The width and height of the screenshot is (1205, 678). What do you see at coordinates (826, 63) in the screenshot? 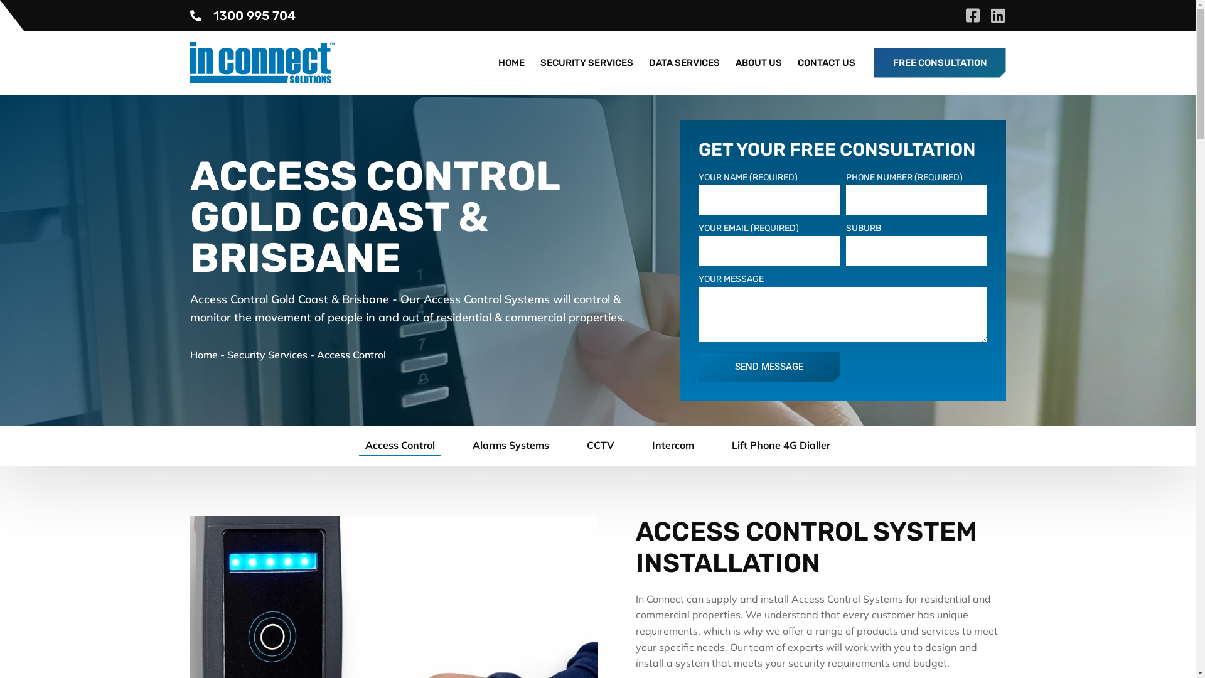
I see `CONTACT US` at bounding box center [826, 63].